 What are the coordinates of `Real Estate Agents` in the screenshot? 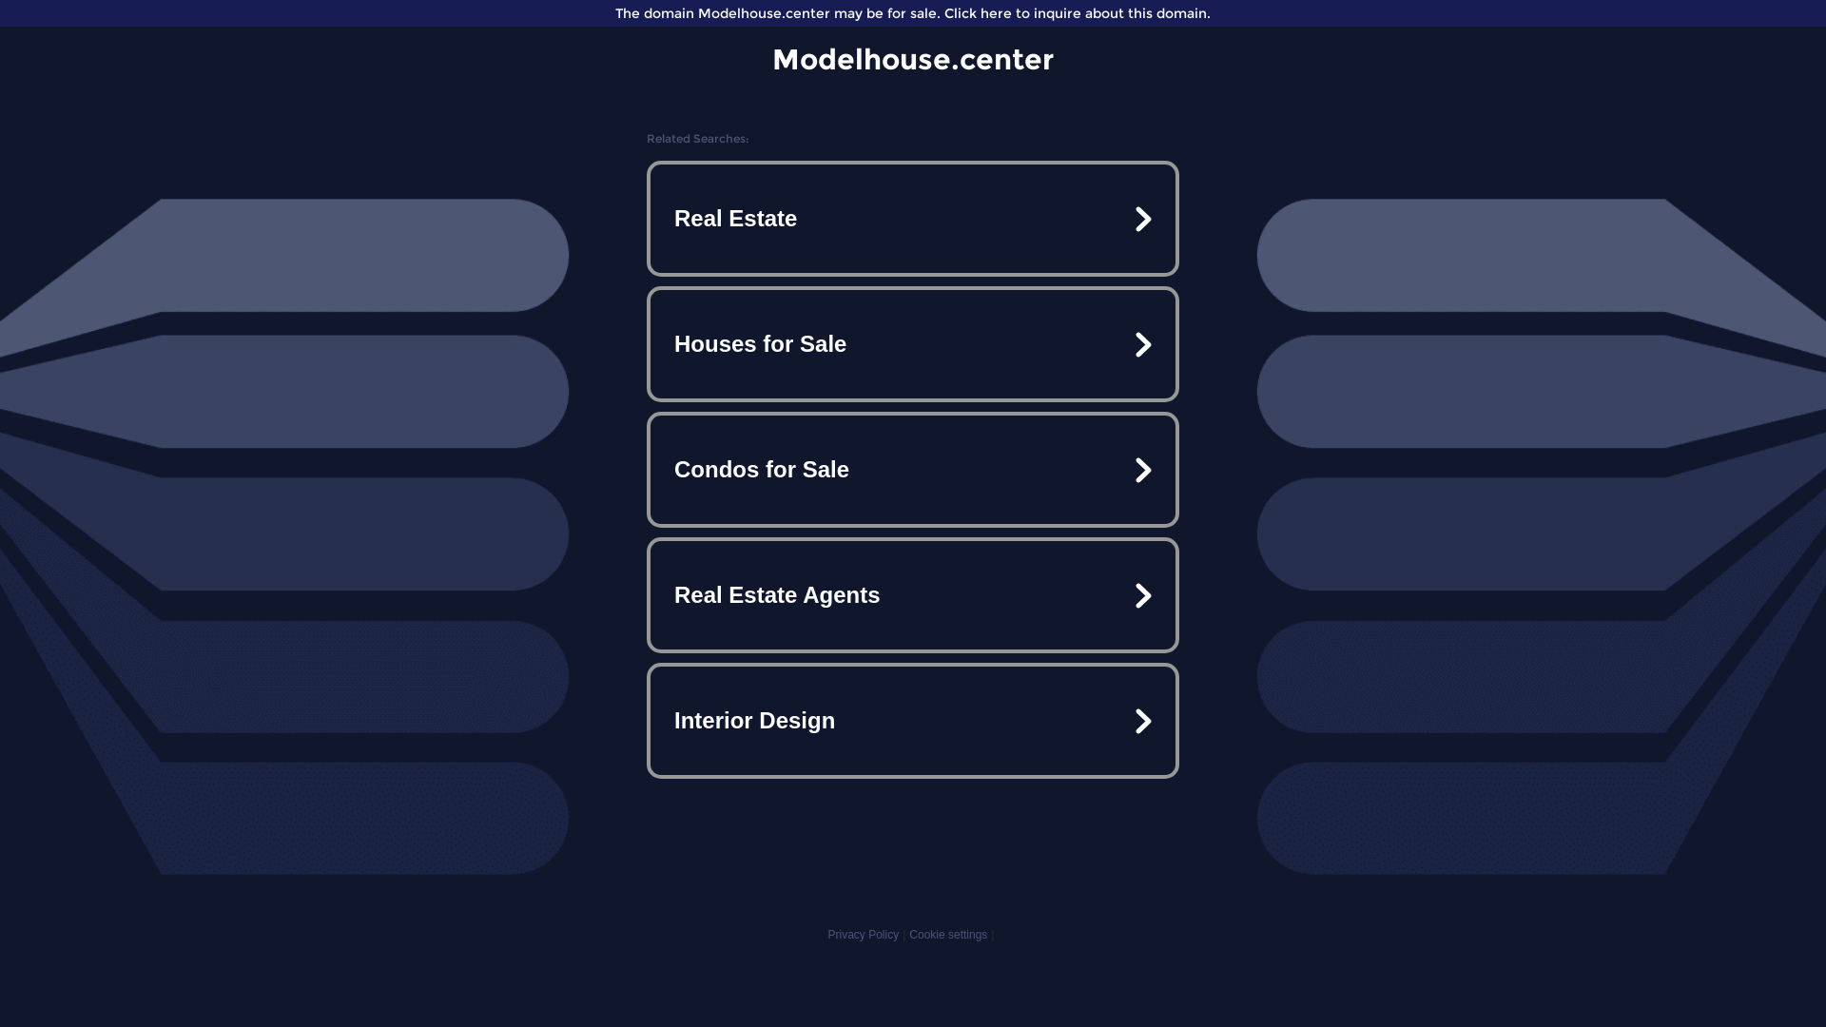 It's located at (913, 595).